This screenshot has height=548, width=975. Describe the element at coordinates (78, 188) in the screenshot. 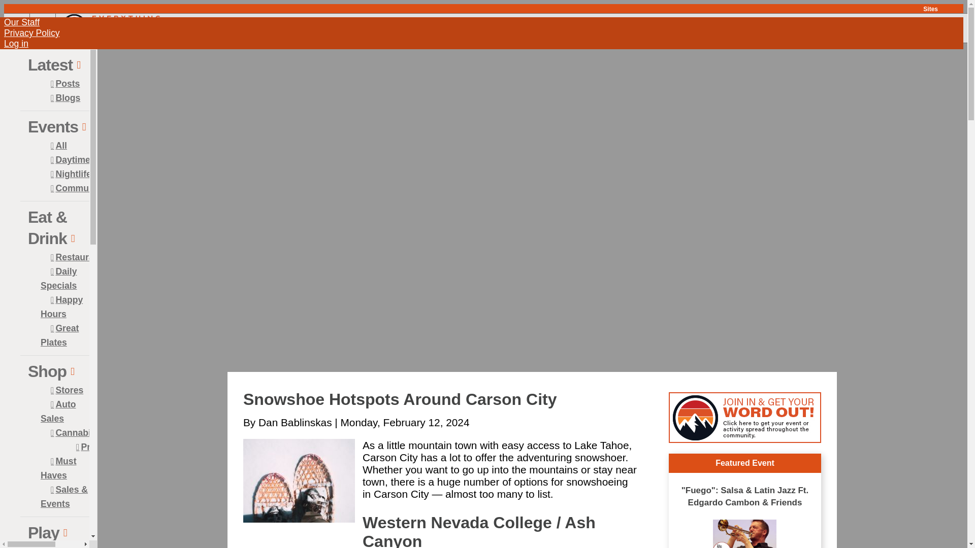

I see `Community` at that location.